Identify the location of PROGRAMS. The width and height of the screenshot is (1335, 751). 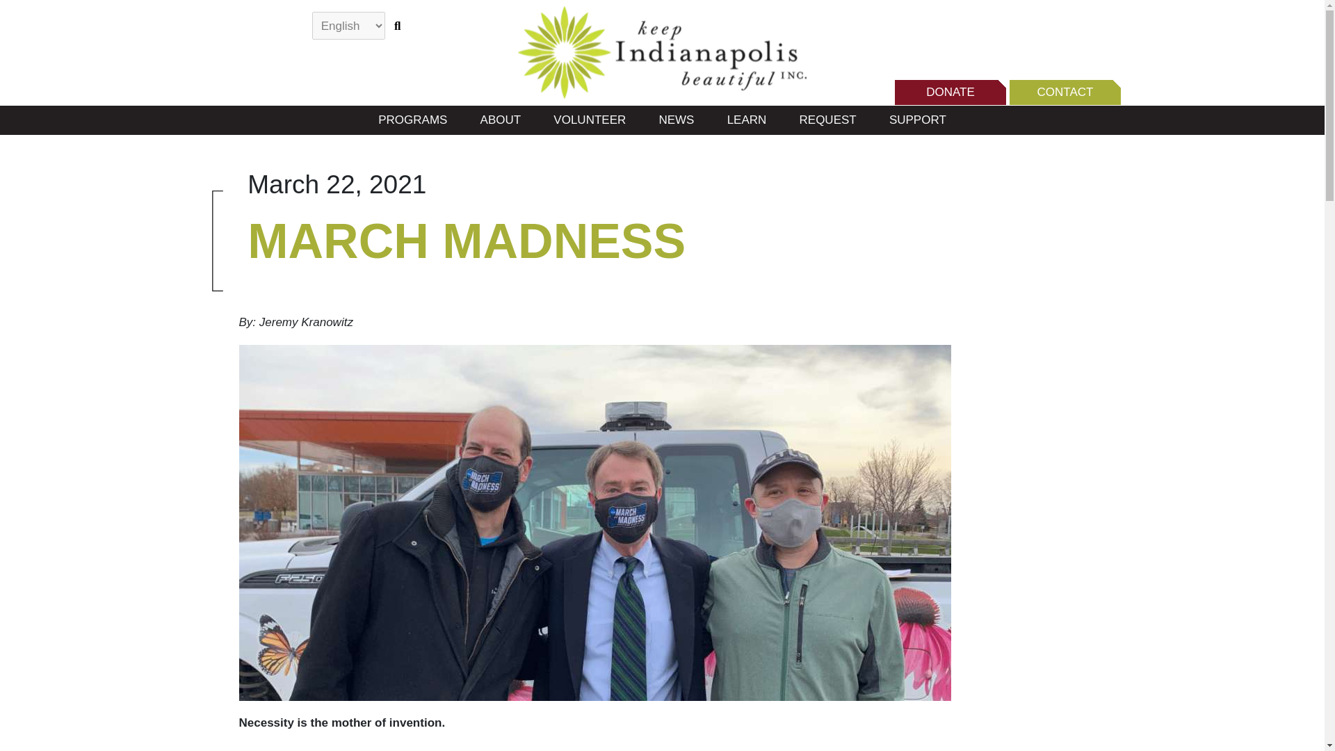
(413, 121).